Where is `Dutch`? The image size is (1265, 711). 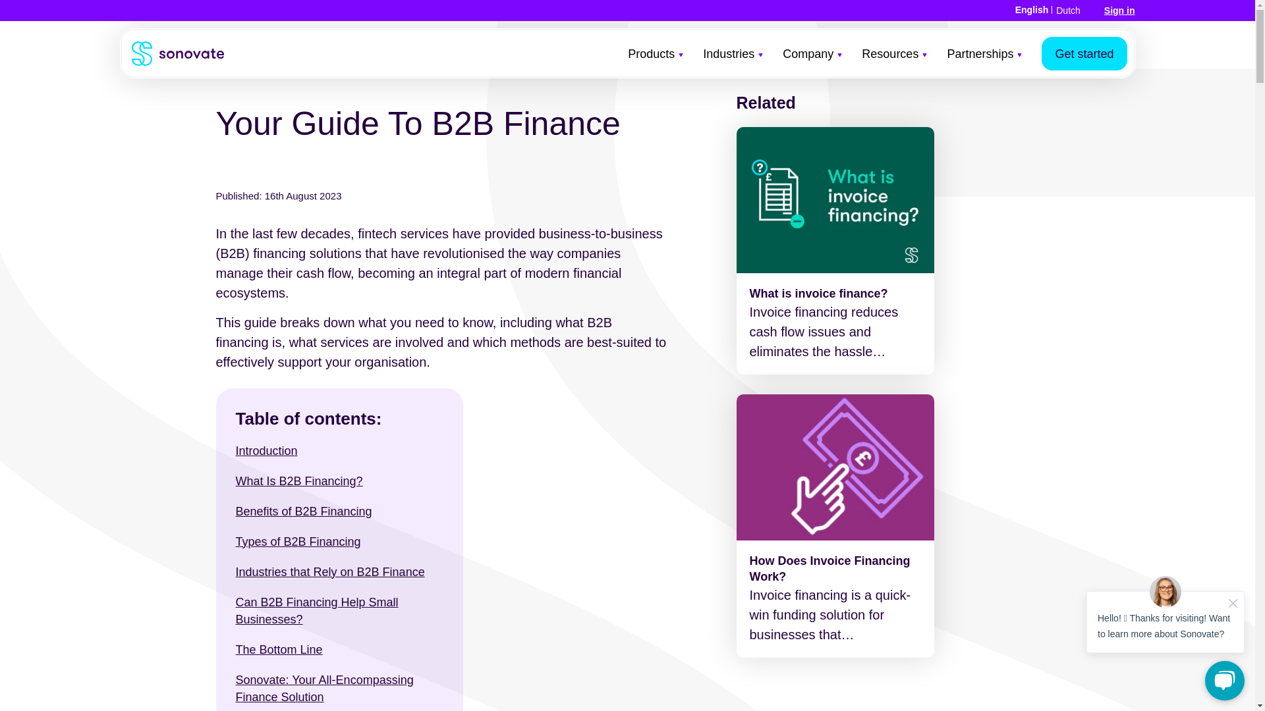
Dutch is located at coordinates (1068, 11).